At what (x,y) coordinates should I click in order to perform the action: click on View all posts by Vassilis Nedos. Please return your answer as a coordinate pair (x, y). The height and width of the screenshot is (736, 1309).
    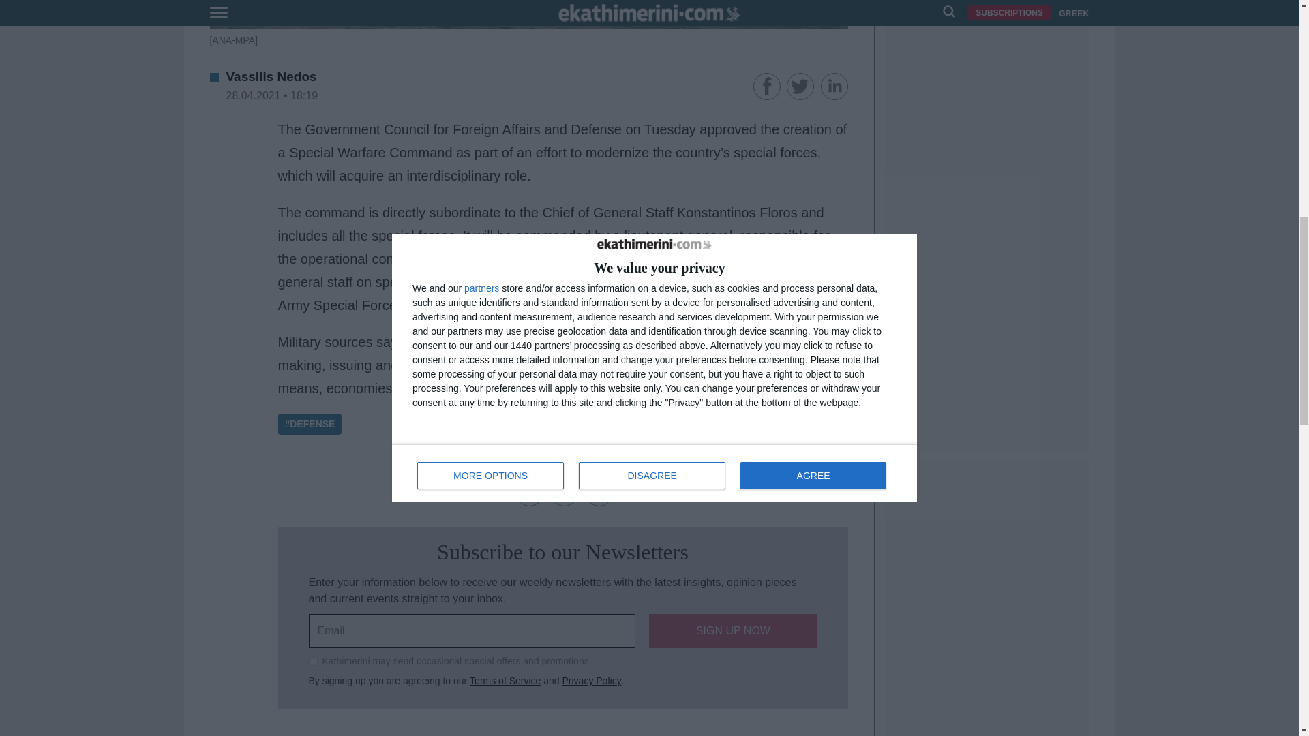
    Looking at the image, I should click on (271, 76).